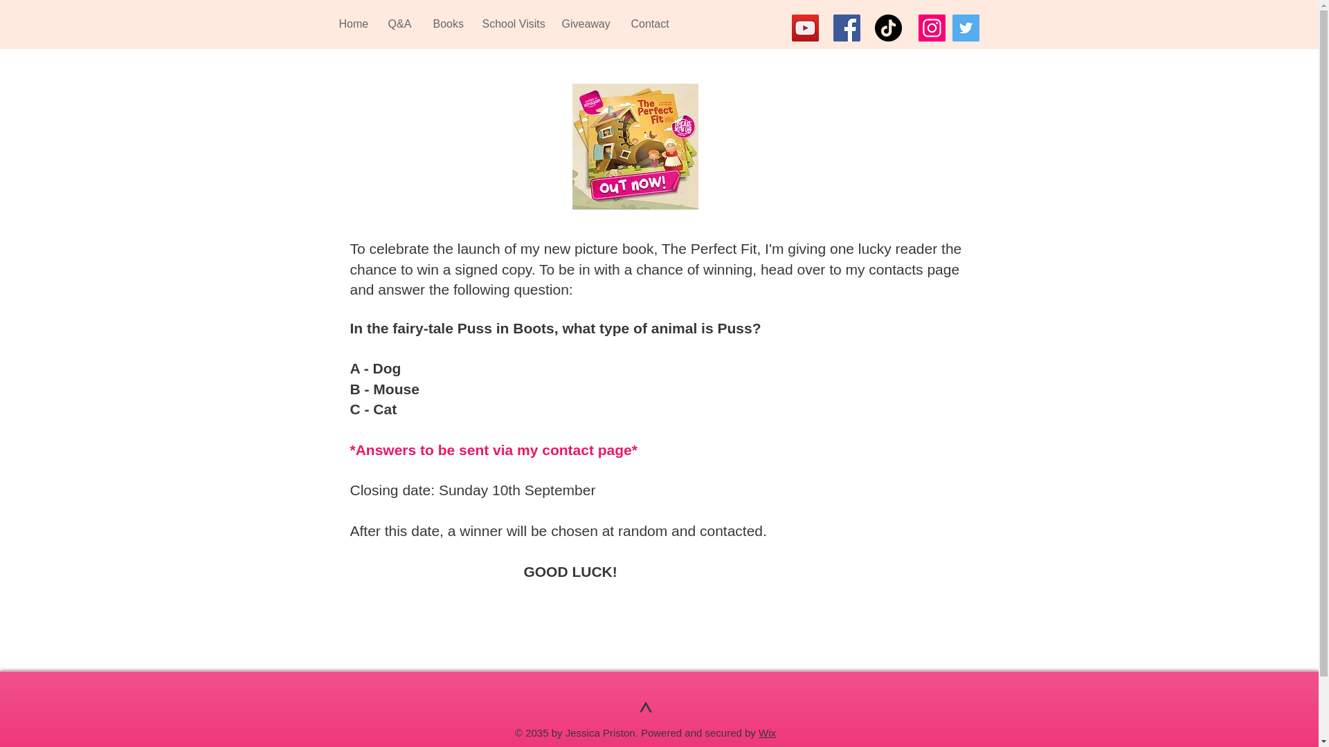 The height and width of the screenshot is (747, 1329). What do you see at coordinates (586, 24) in the screenshot?
I see `Giveaway` at bounding box center [586, 24].